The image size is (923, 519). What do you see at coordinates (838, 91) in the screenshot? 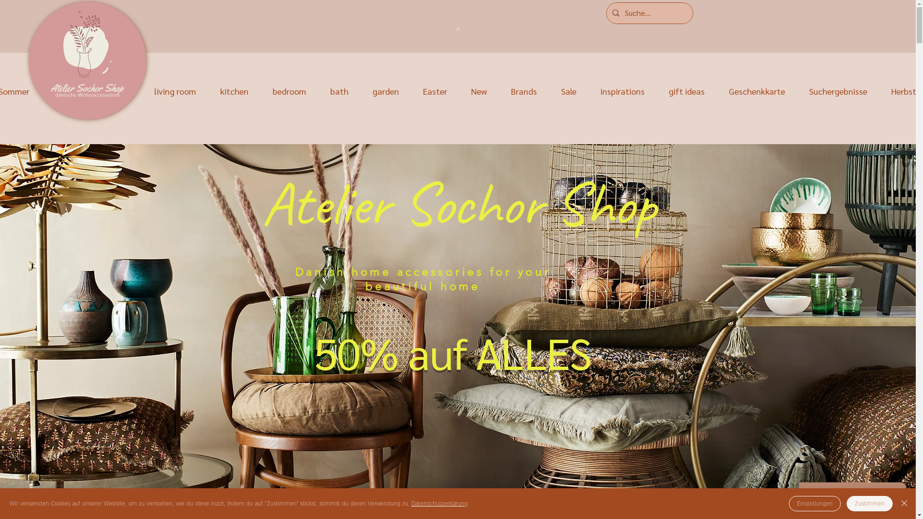
I see `Suchergebnisse` at bounding box center [838, 91].